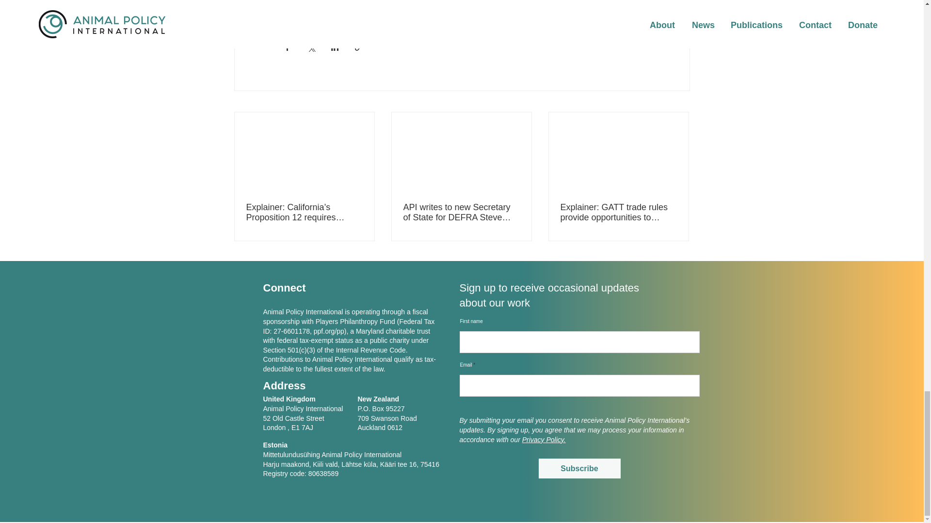 The height and width of the screenshot is (523, 931). Describe the element at coordinates (579, 469) in the screenshot. I see `Subscribe` at that location.